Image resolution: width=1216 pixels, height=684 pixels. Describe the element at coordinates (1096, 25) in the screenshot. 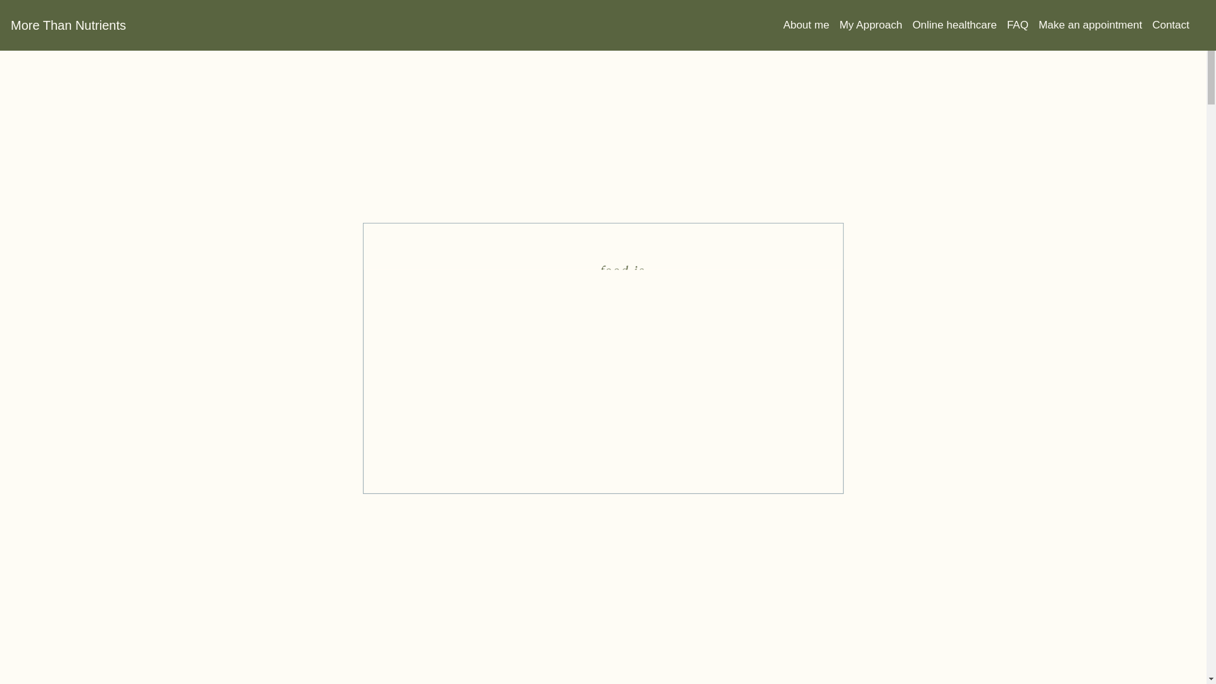

I see `Make an appointment` at that location.